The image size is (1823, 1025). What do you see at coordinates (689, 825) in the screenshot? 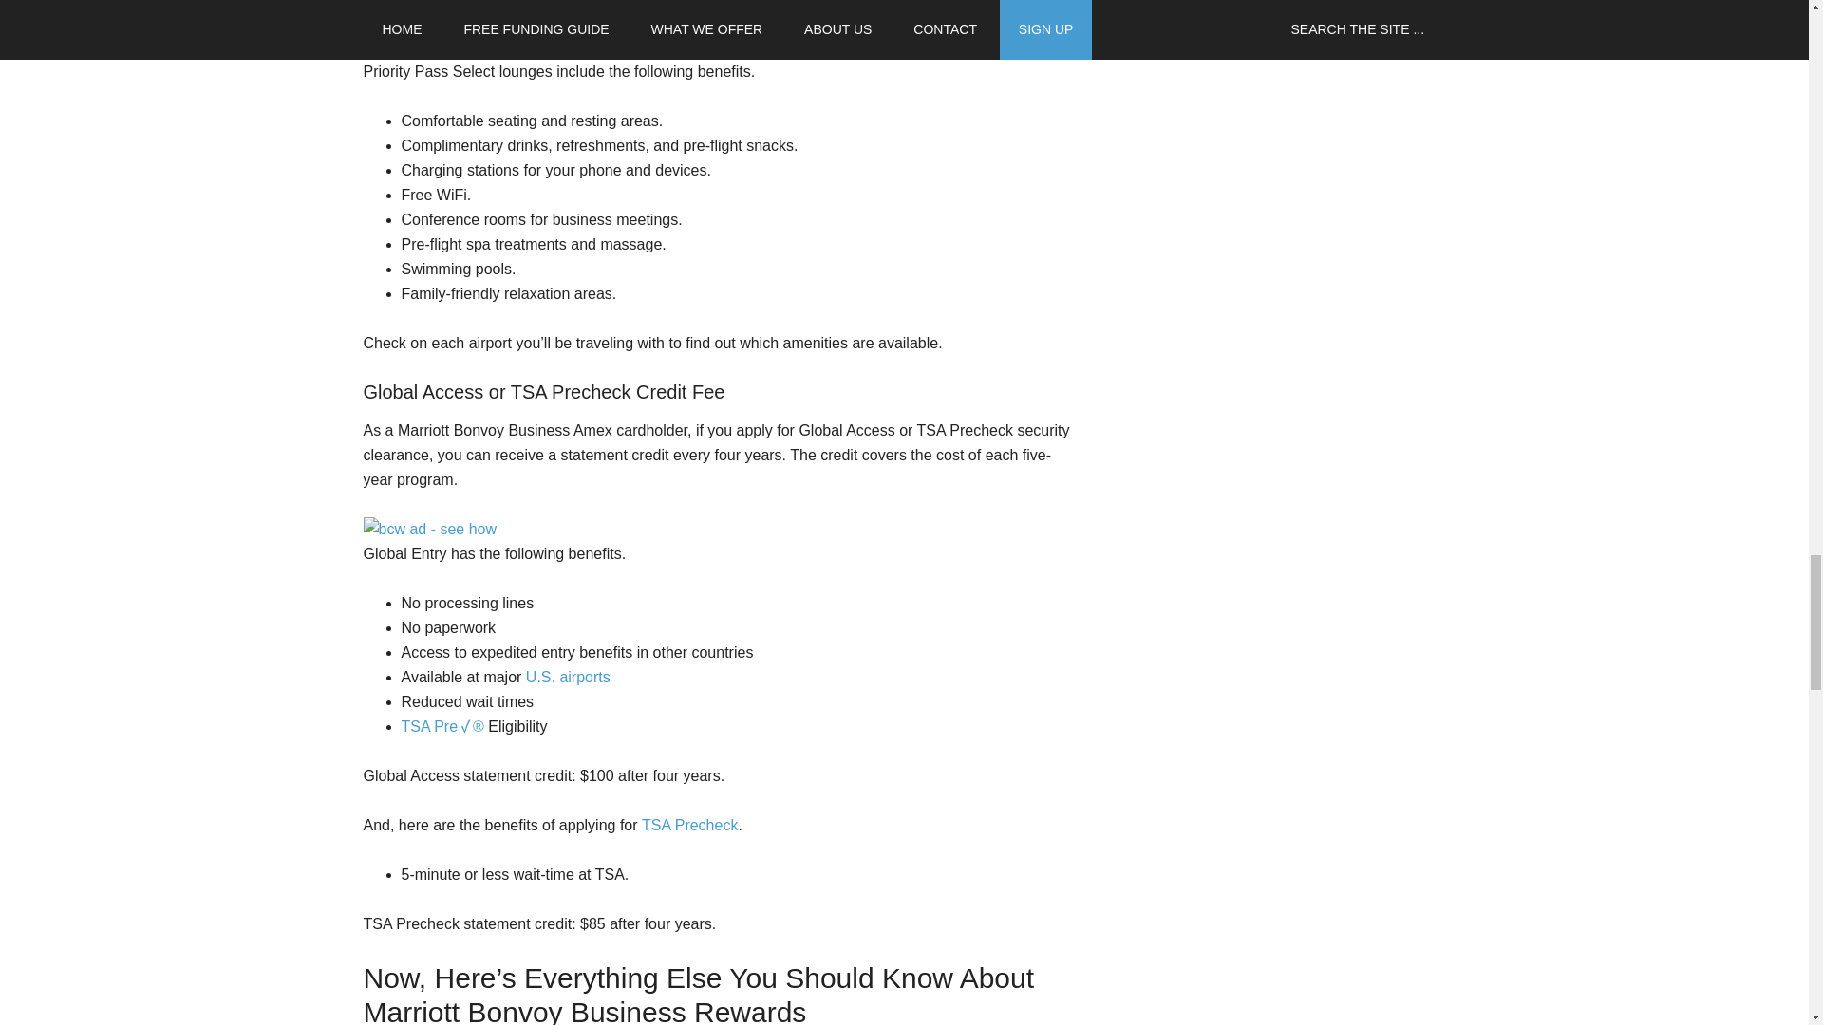
I see `TSA Precheck` at bounding box center [689, 825].